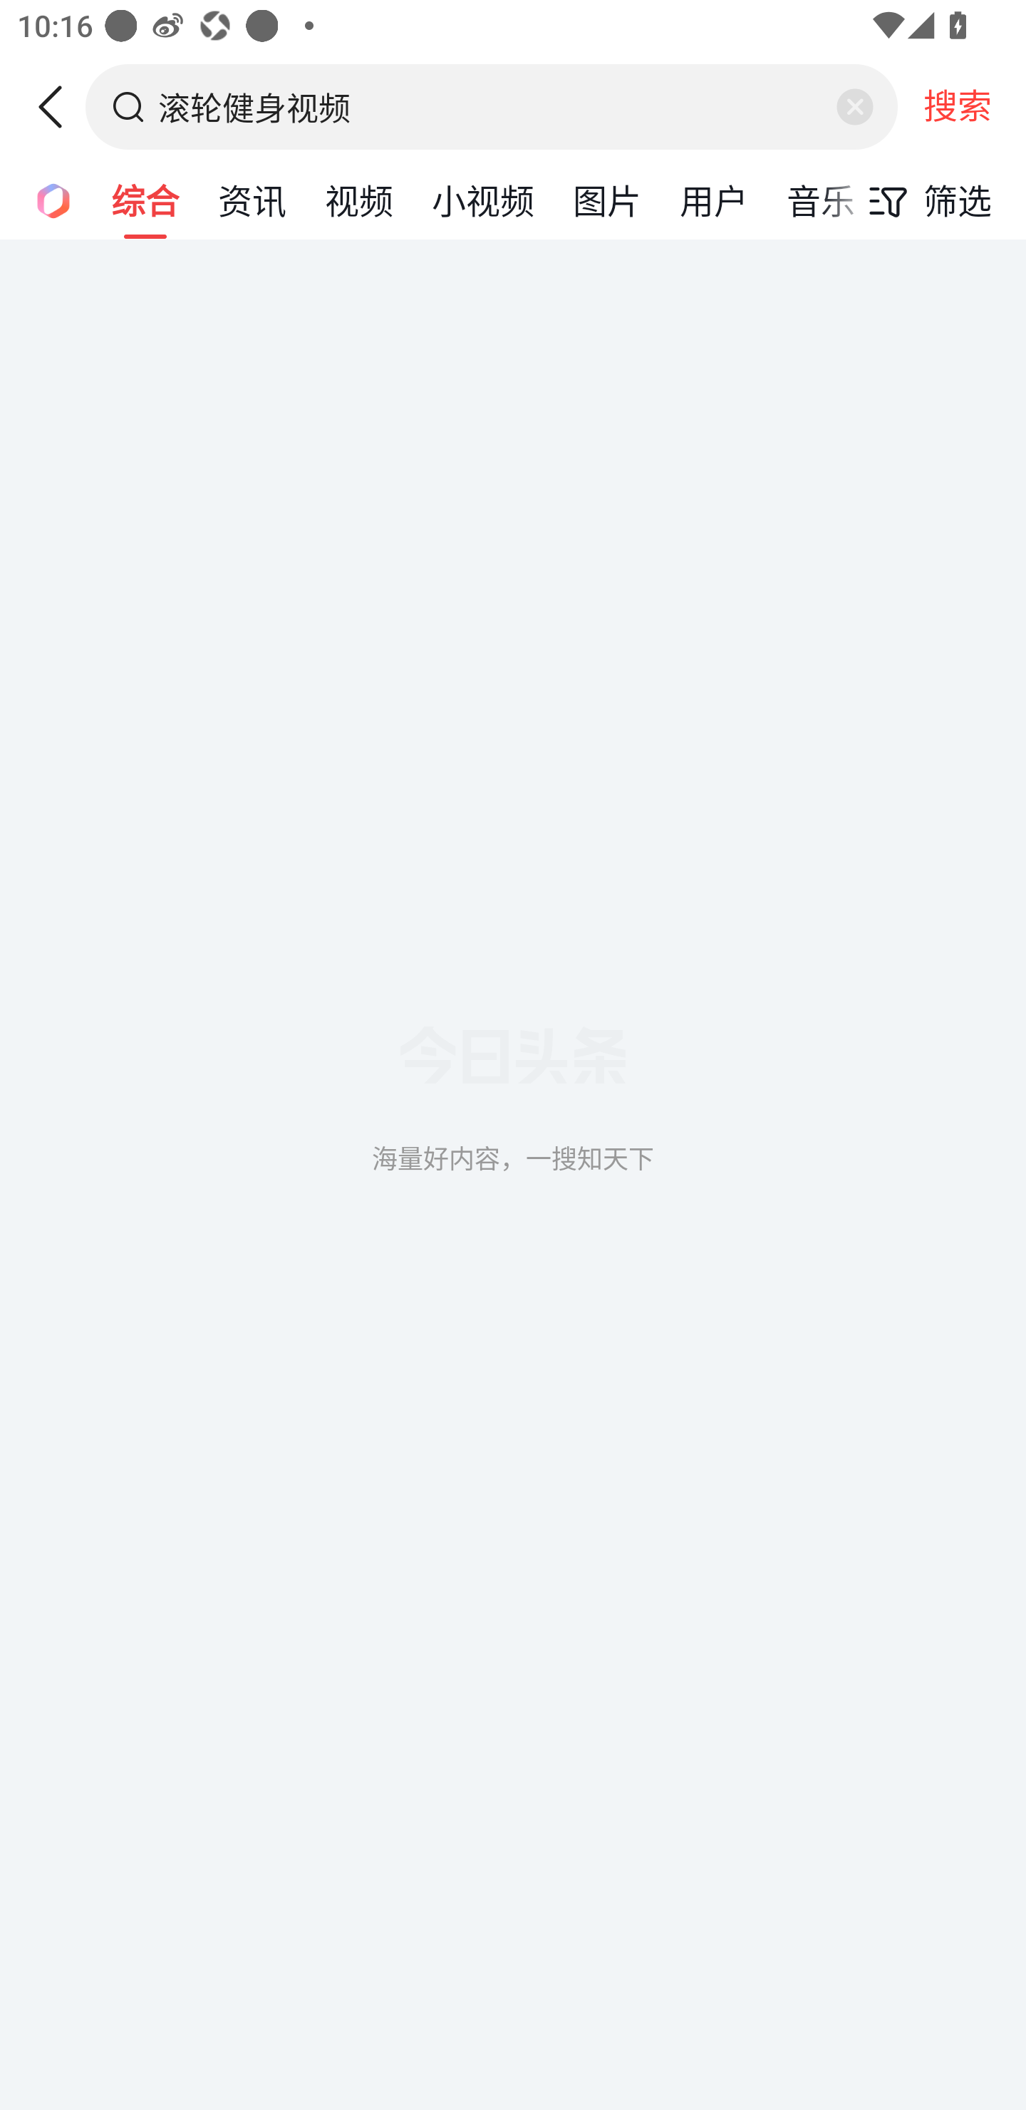 The height and width of the screenshot is (2110, 1026). Describe the element at coordinates (252, 200) in the screenshot. I see `资讯` at that location.